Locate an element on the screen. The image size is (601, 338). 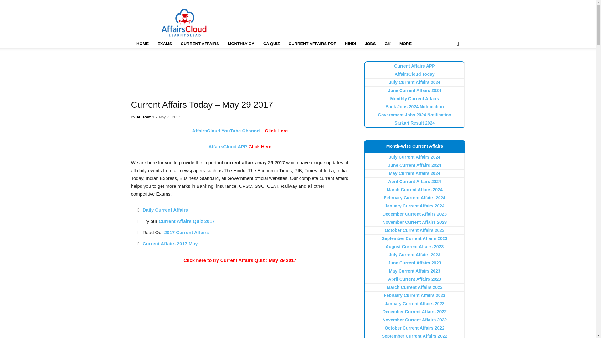
Current Affairs Hindi is located at coordinates (350, 44).